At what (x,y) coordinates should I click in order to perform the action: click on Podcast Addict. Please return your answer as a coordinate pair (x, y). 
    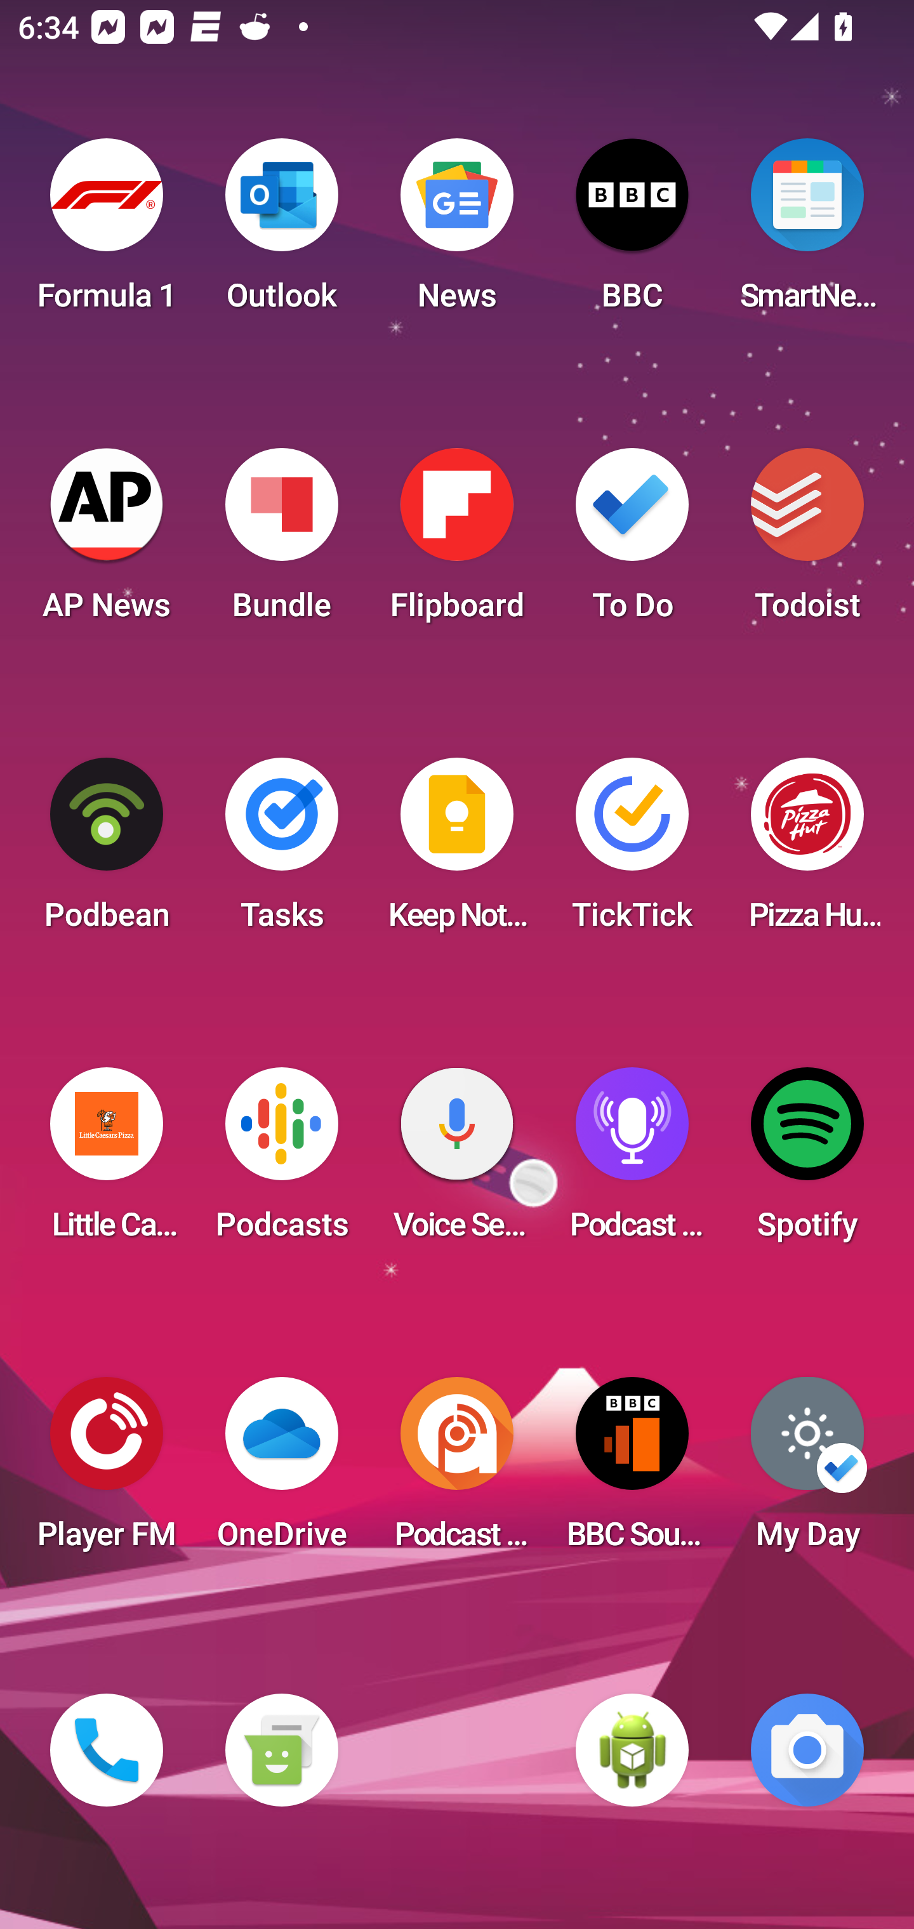
    Looking at the image, I should click on (457, 1471).